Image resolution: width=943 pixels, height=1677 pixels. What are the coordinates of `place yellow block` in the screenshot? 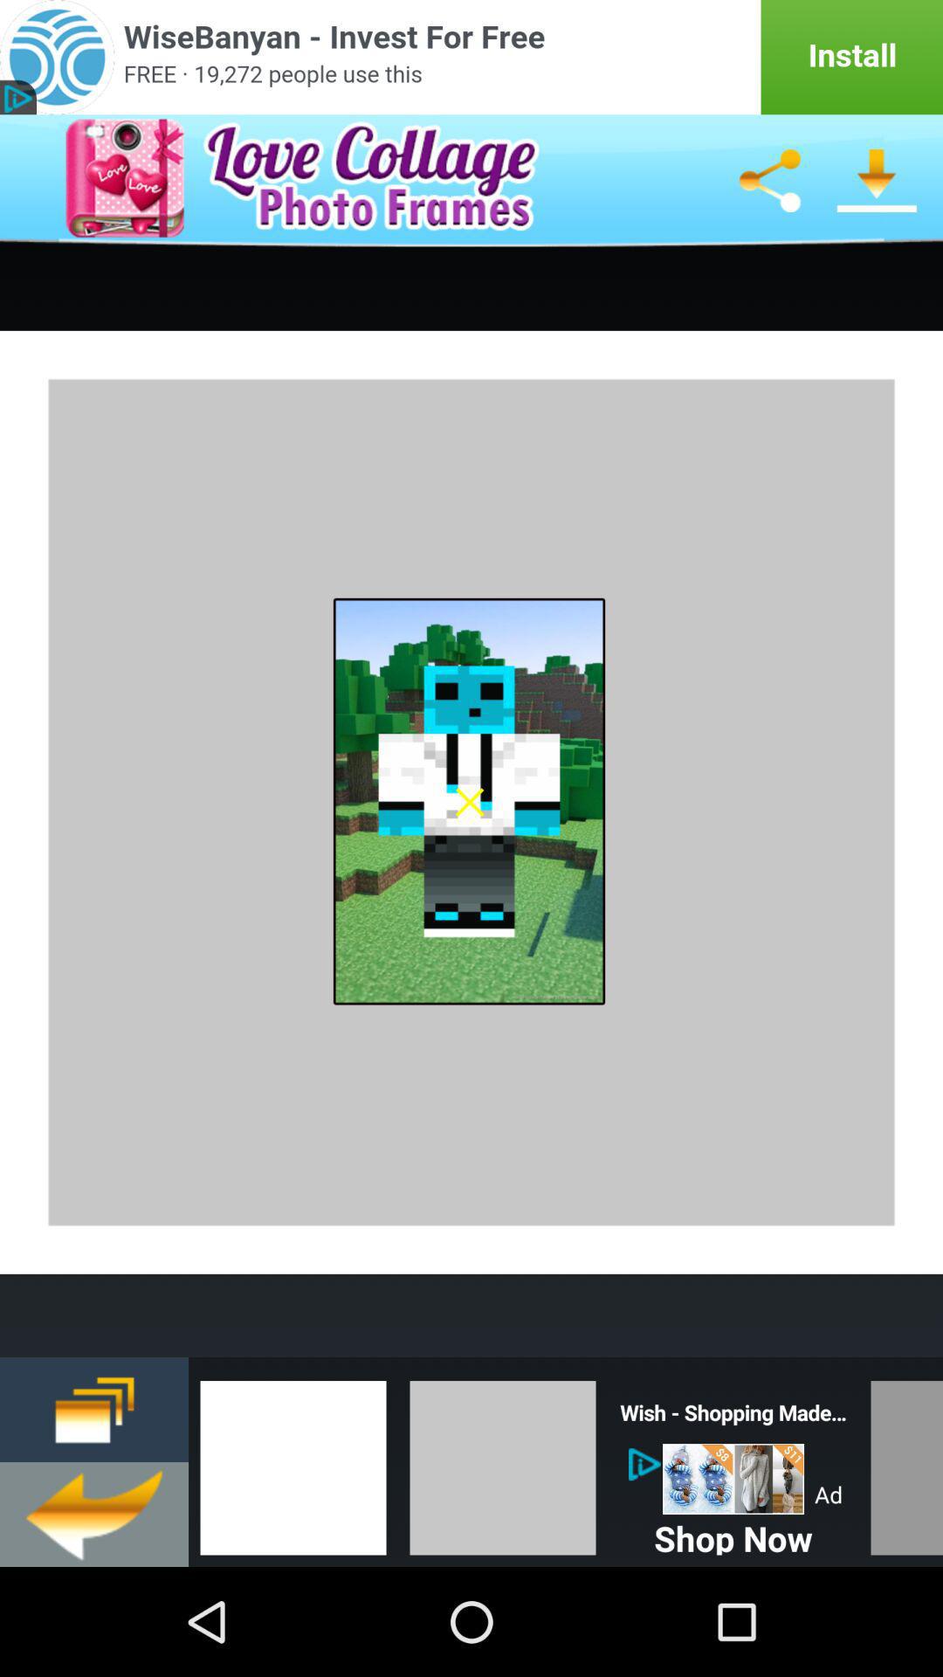 It's located at (503, 1462).